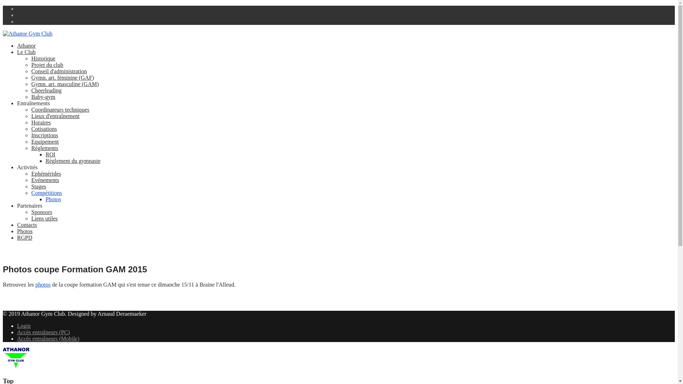  I want to click on photos, so click(43, 284).